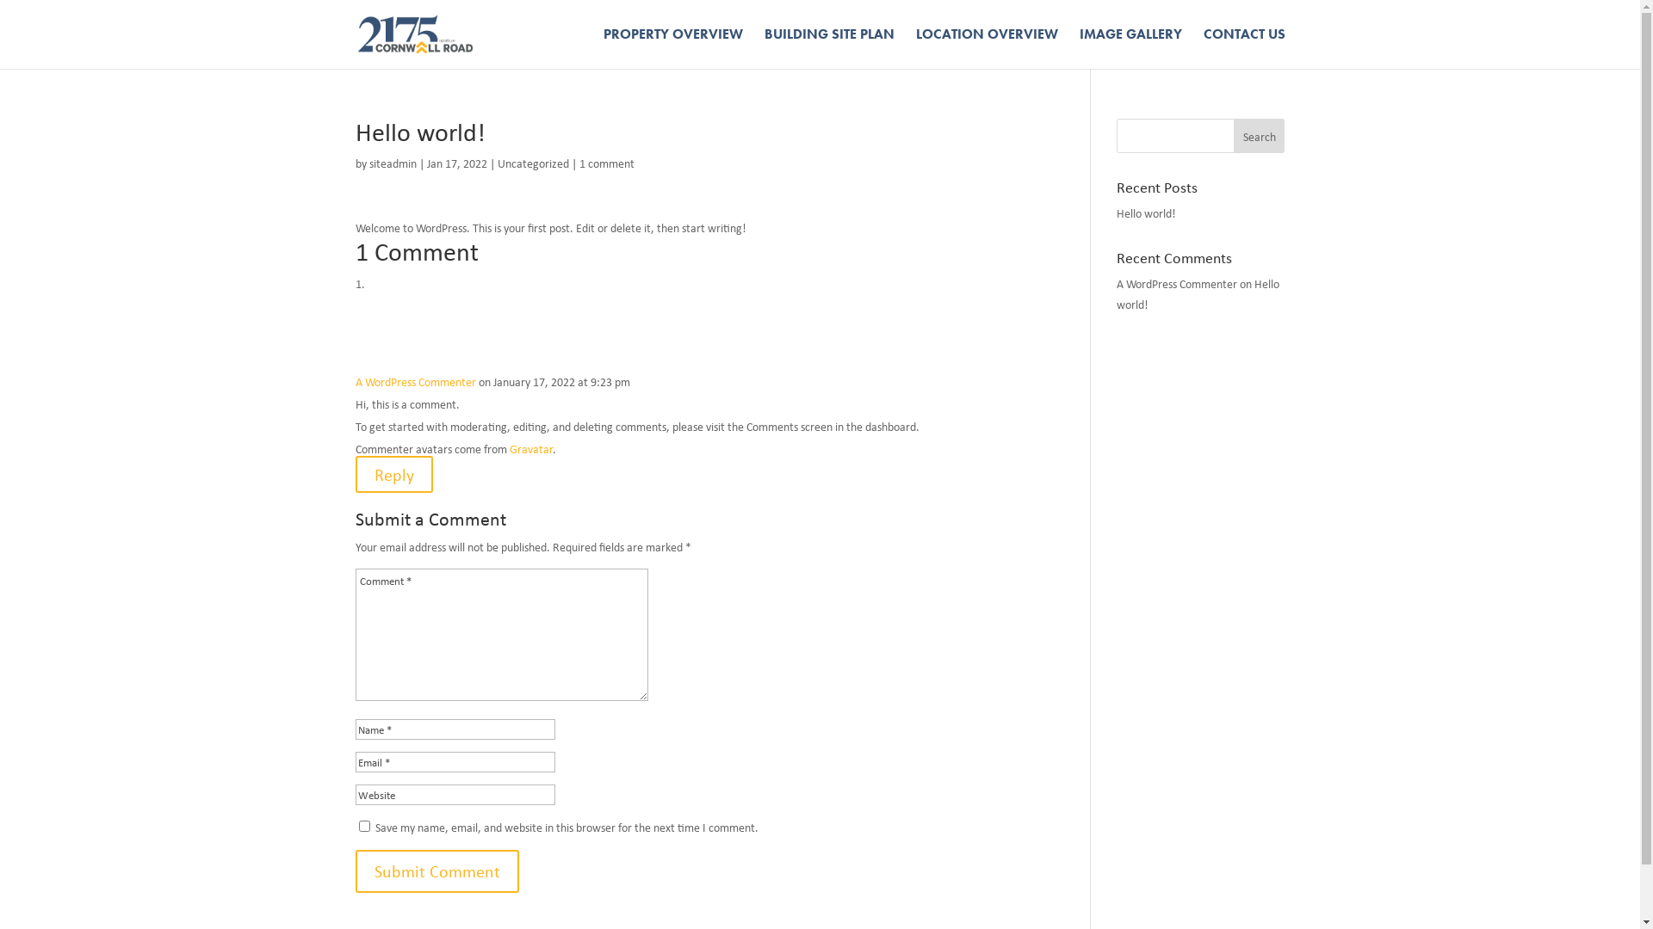  I want to click on Gravatar, so click(531, 449).